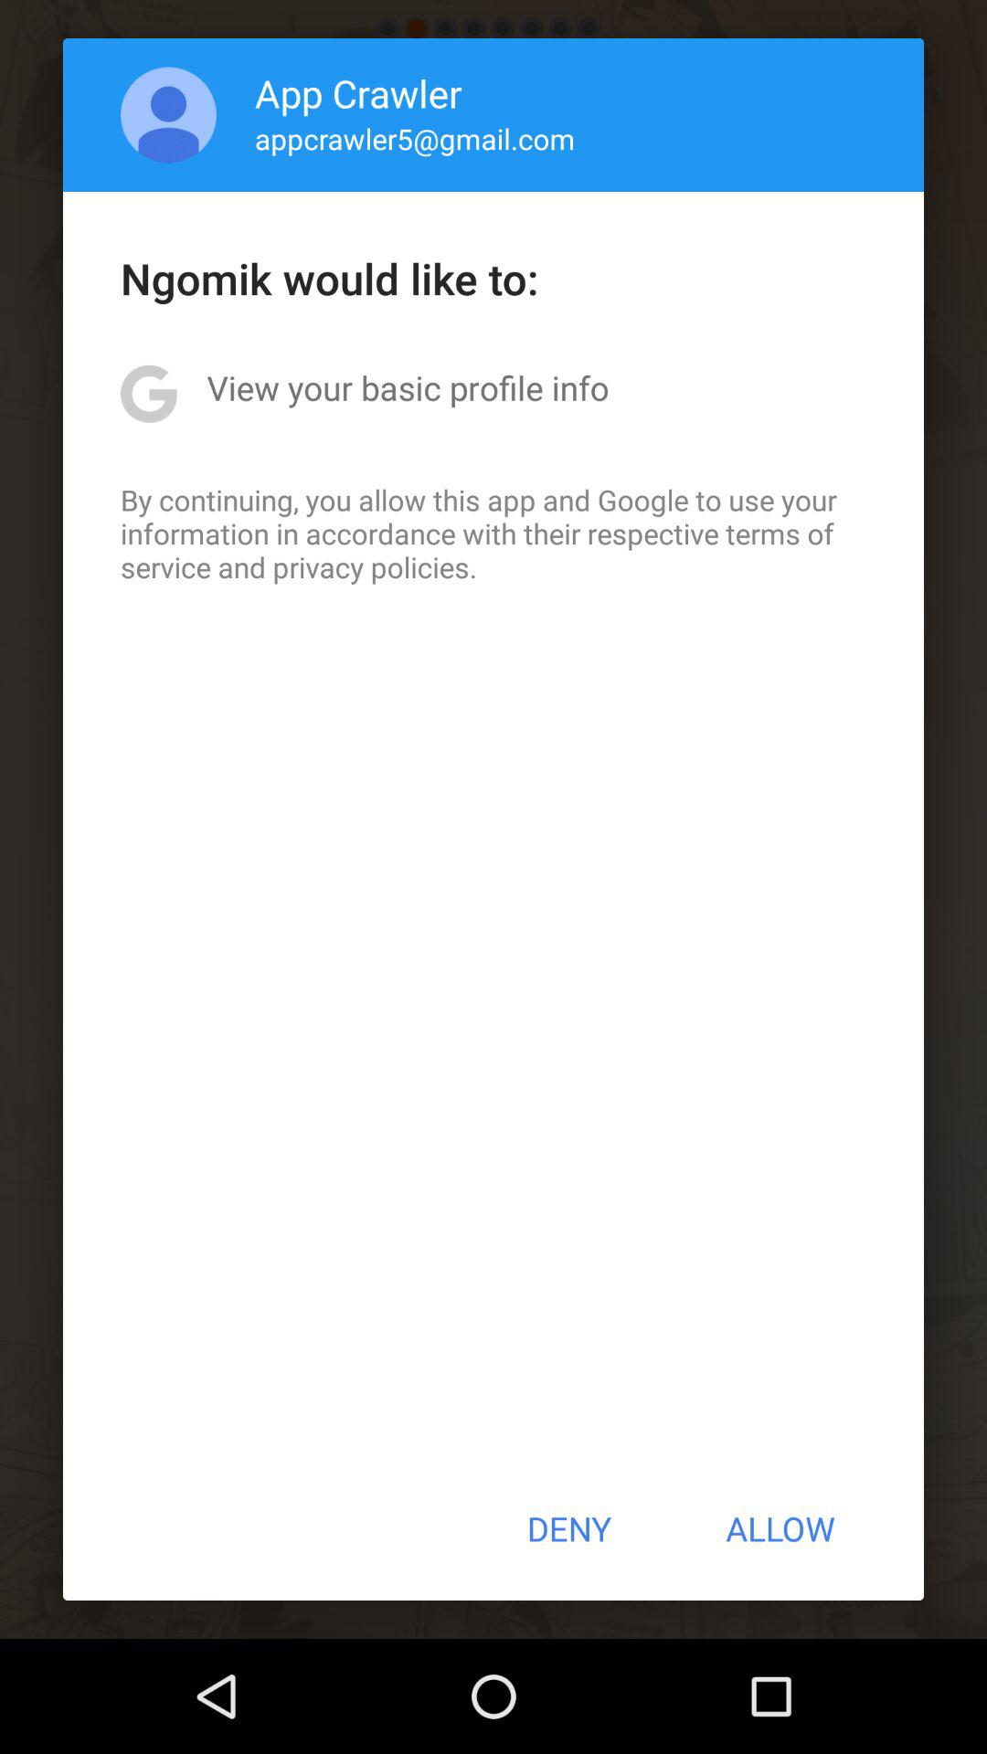 This screenshot has width=987, height=1754. What do you see at coordinates (415, 139) in the screenshot?
I see `click the app below app crawler item` at bounding box center [415, 139].